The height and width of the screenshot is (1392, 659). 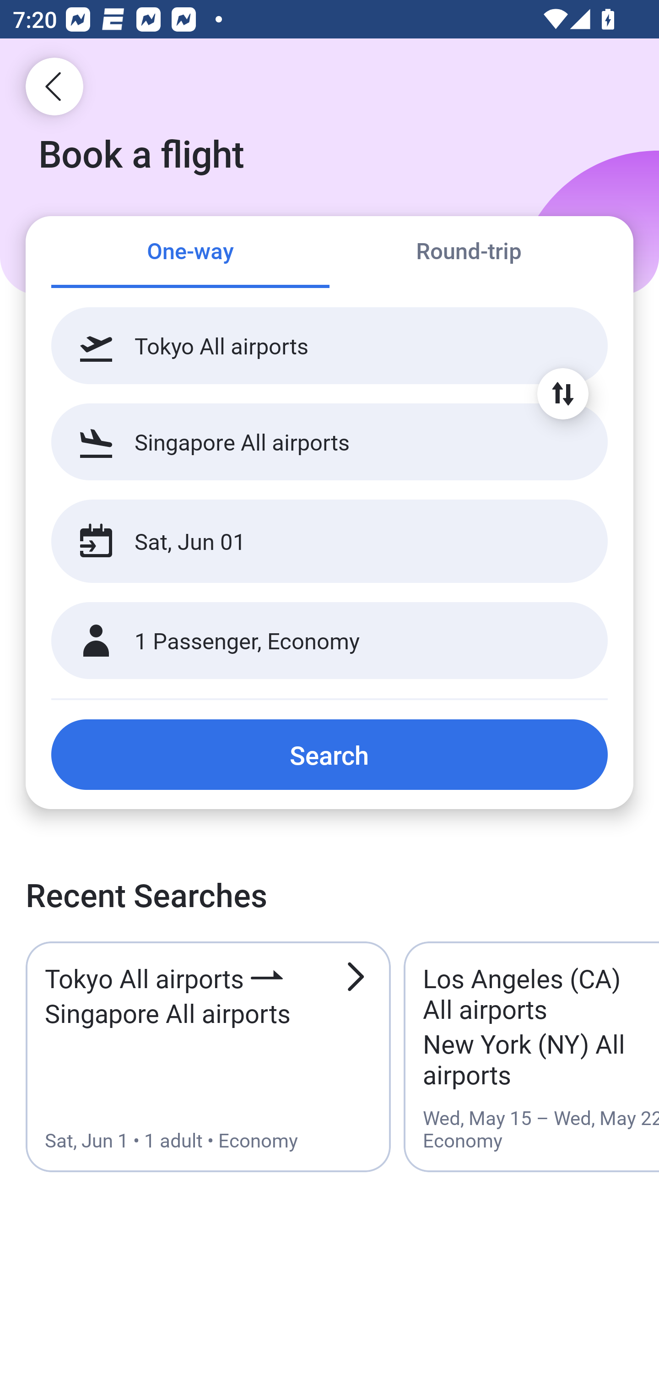 What do you see at coordinates (469, 253) in the screenshot?
I see `Round-trip` at bounding box center [469, 253].